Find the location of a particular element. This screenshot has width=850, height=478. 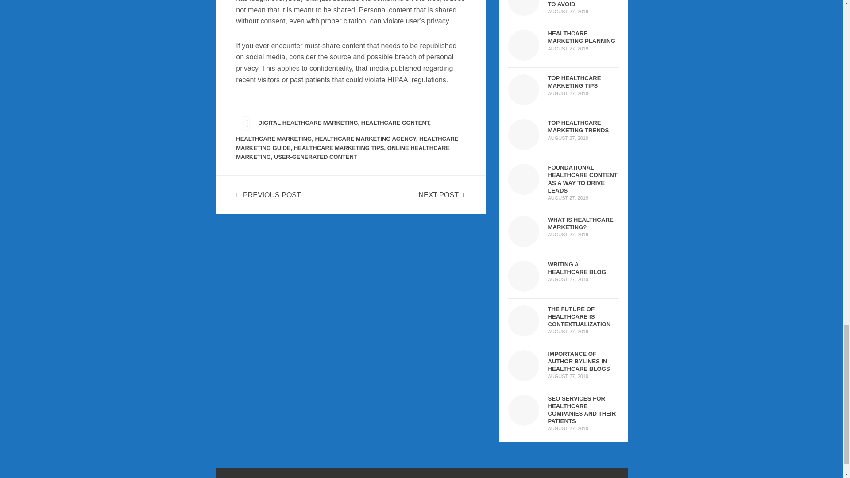

DIGITAL HEALTHCARE MARKETING is located at coordinates (308, 123).